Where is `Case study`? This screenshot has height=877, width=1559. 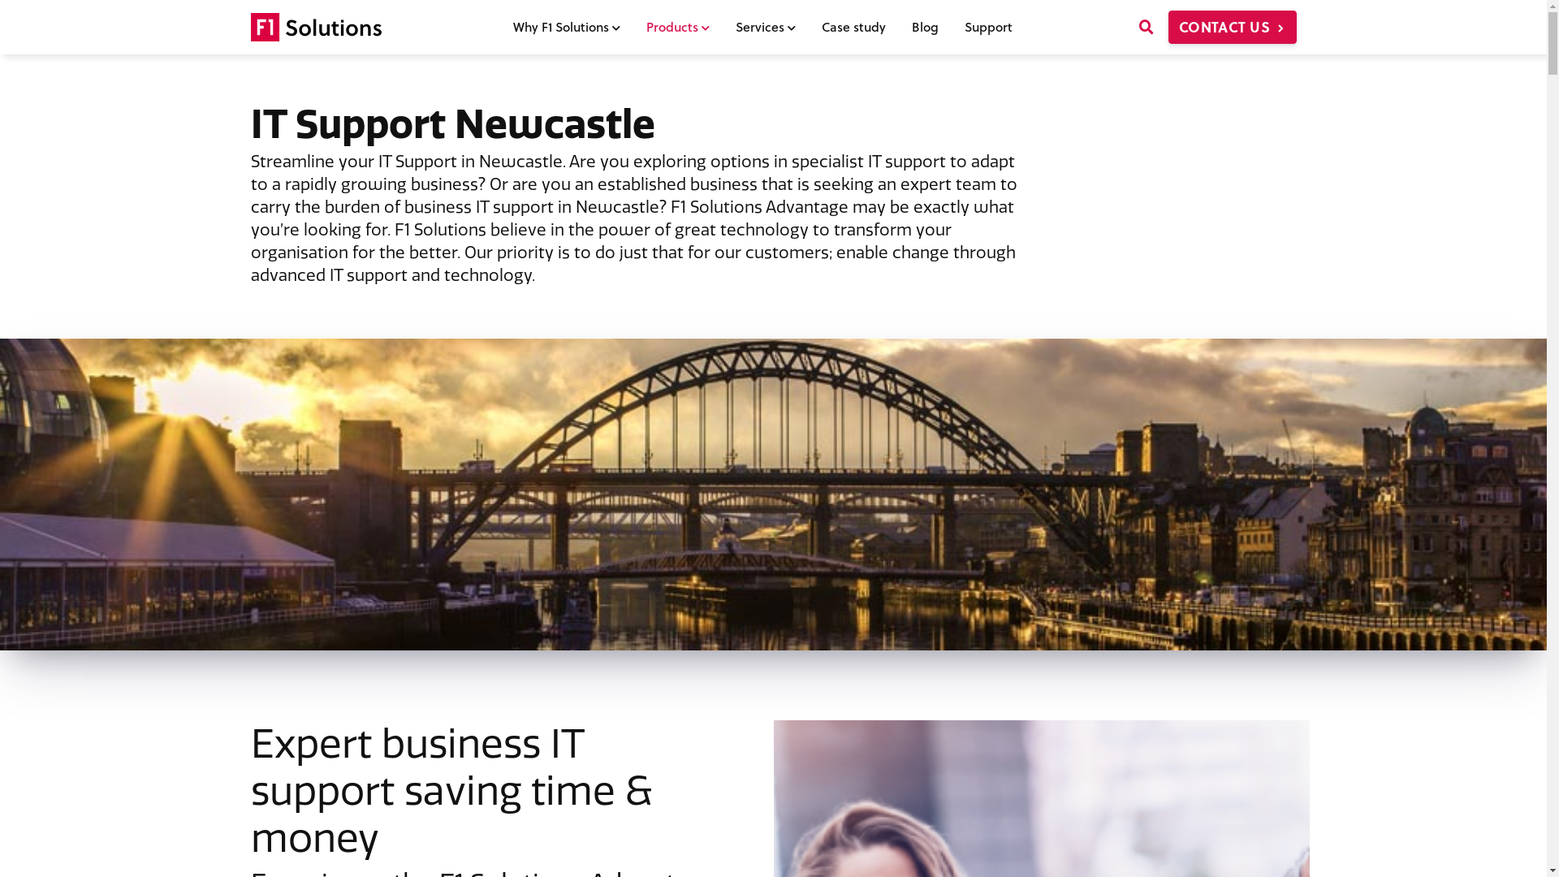
Case study is located at coordinates (854, 28).